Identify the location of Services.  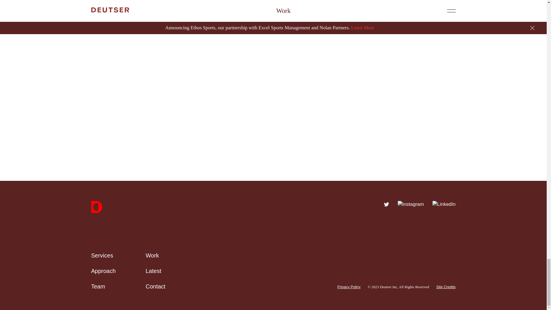
(102, 255).